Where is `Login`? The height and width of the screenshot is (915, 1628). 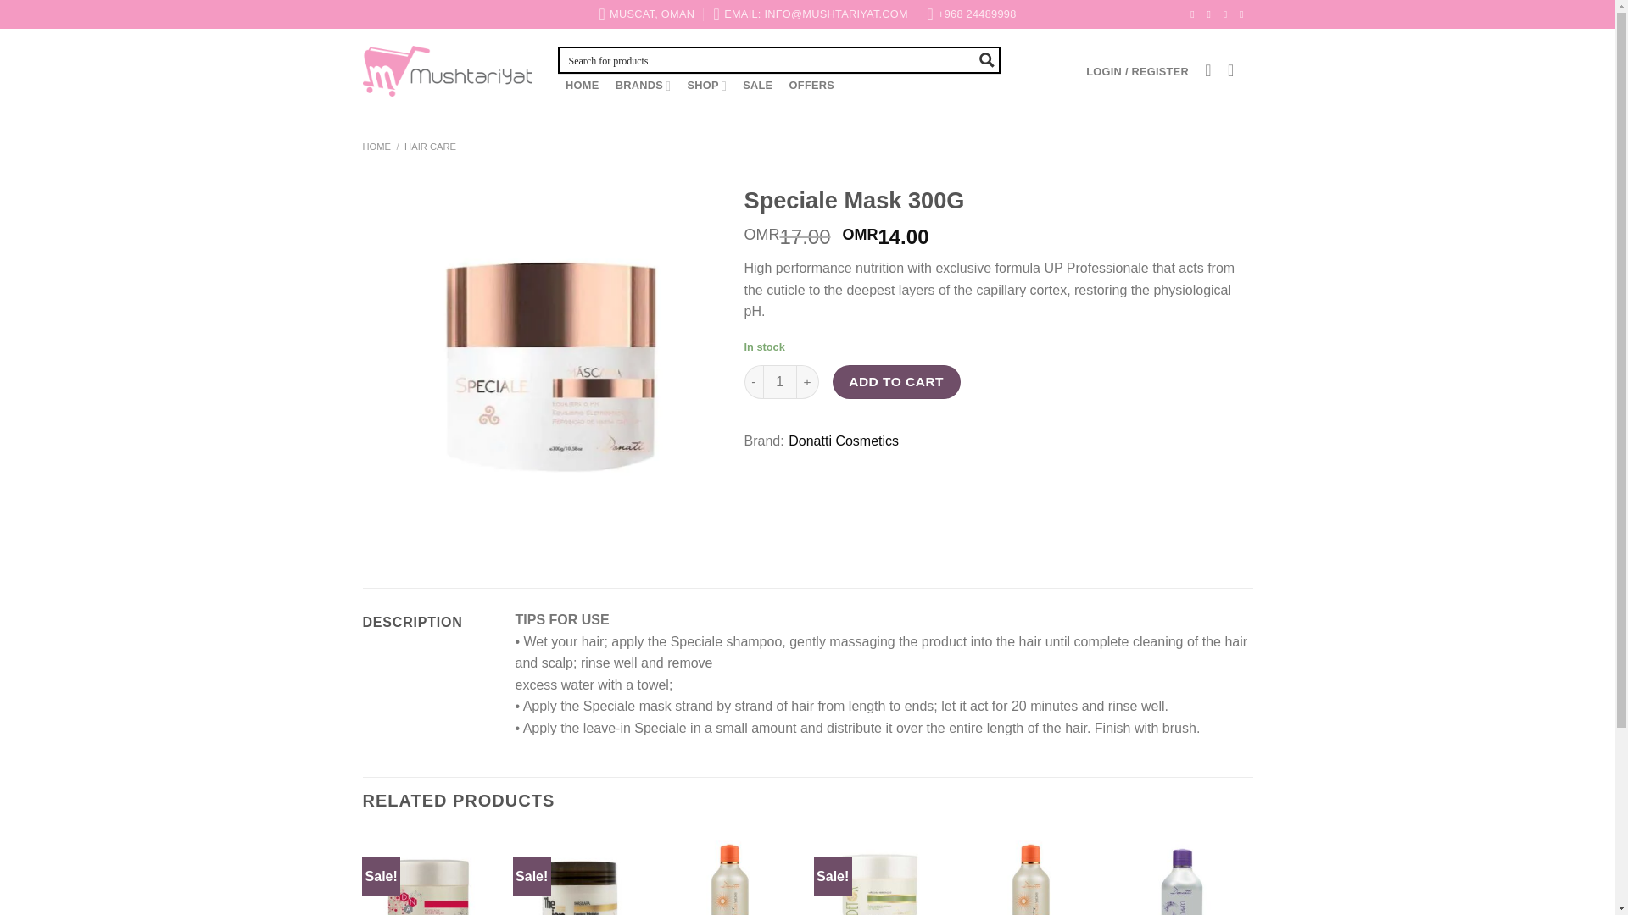 Login is located at coordinates (1137, 71).